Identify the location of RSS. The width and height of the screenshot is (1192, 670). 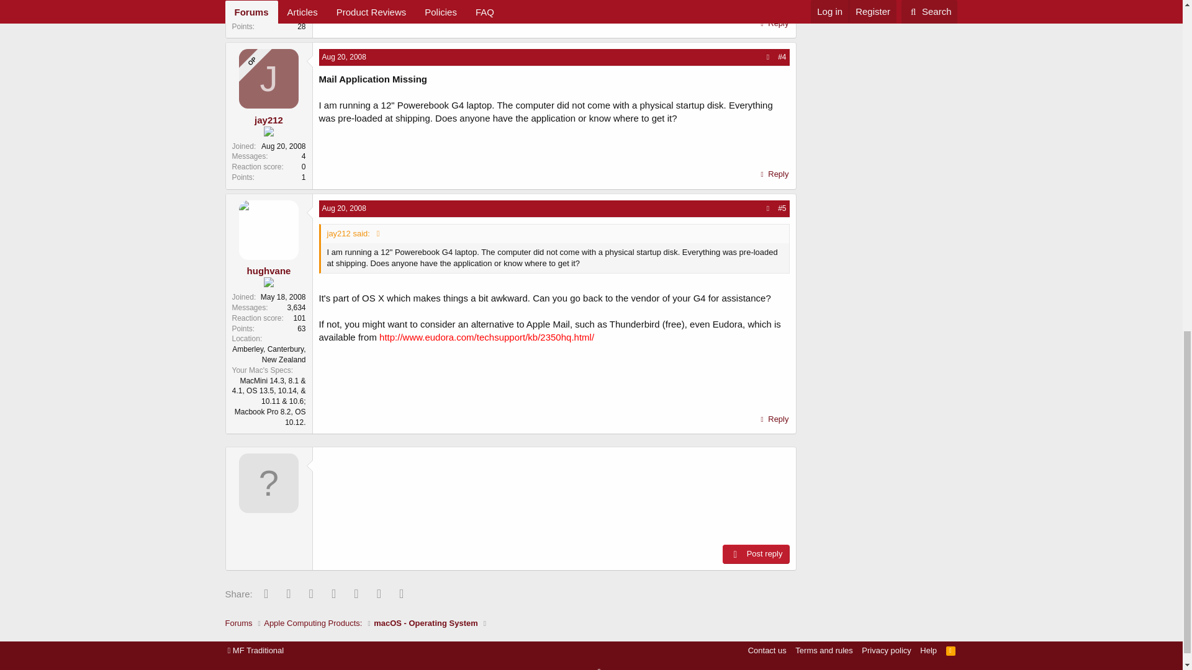
(951, 650).